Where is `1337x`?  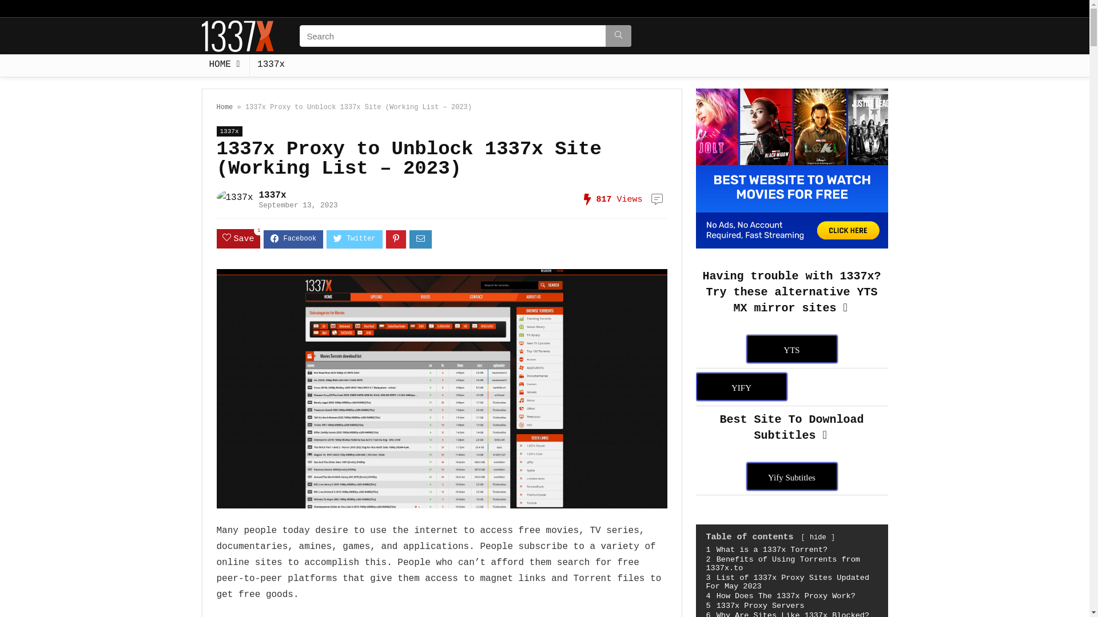 1337x is located at coordinates (273, 195).